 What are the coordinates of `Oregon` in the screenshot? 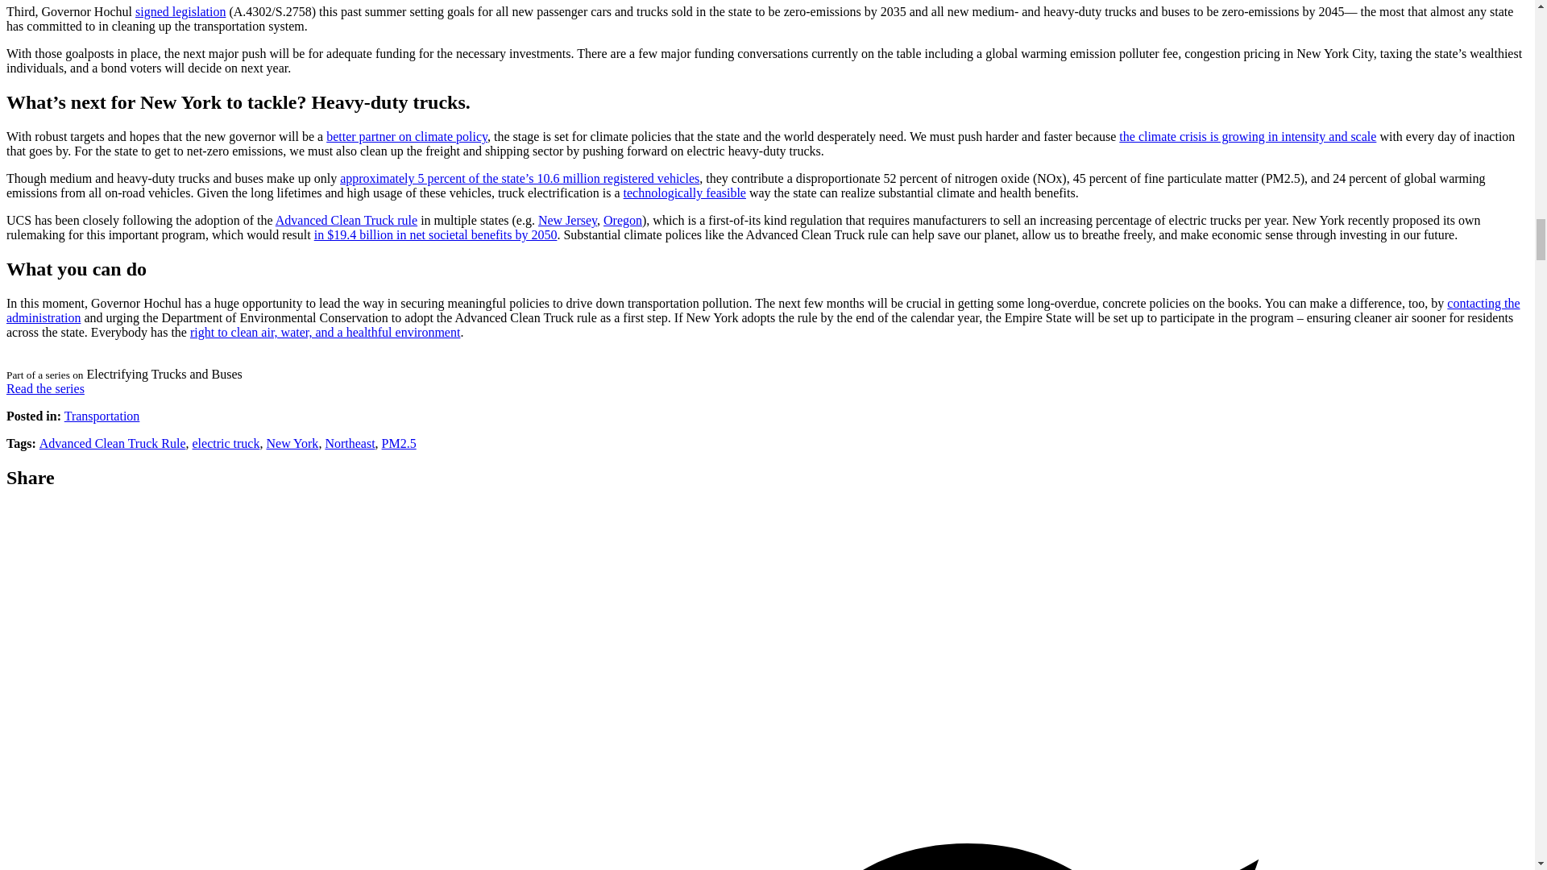 It's located at (622, 219).